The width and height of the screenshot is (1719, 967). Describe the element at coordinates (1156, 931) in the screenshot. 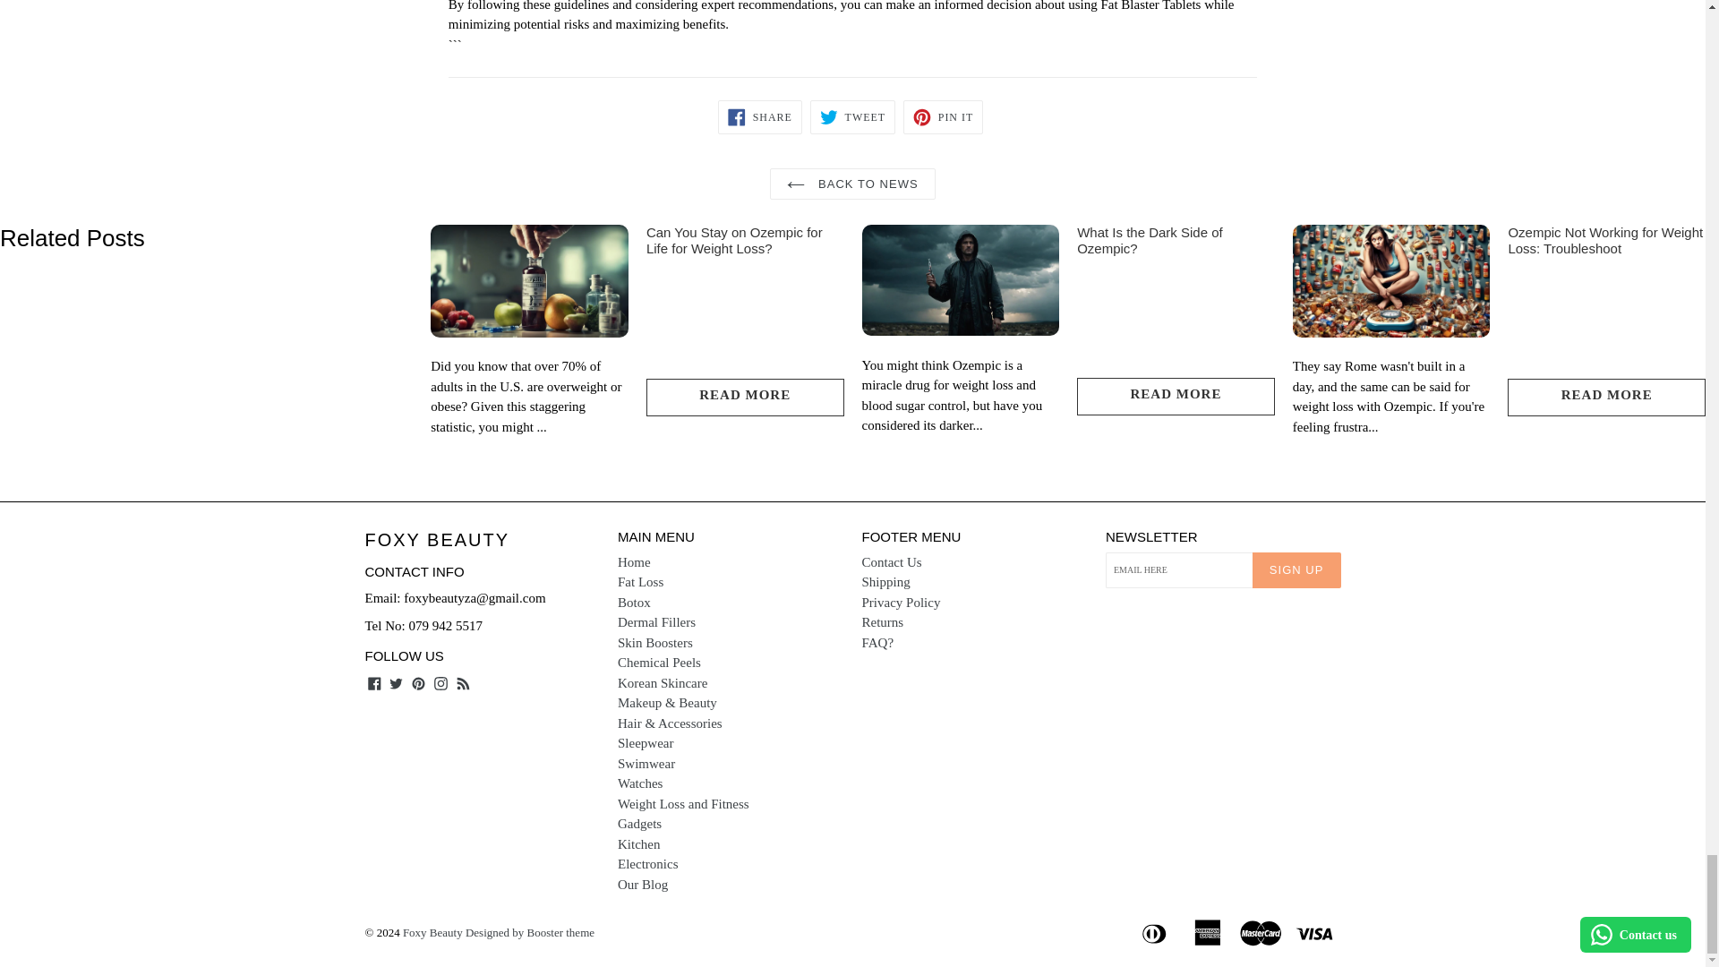

I see `diners club` at that location.